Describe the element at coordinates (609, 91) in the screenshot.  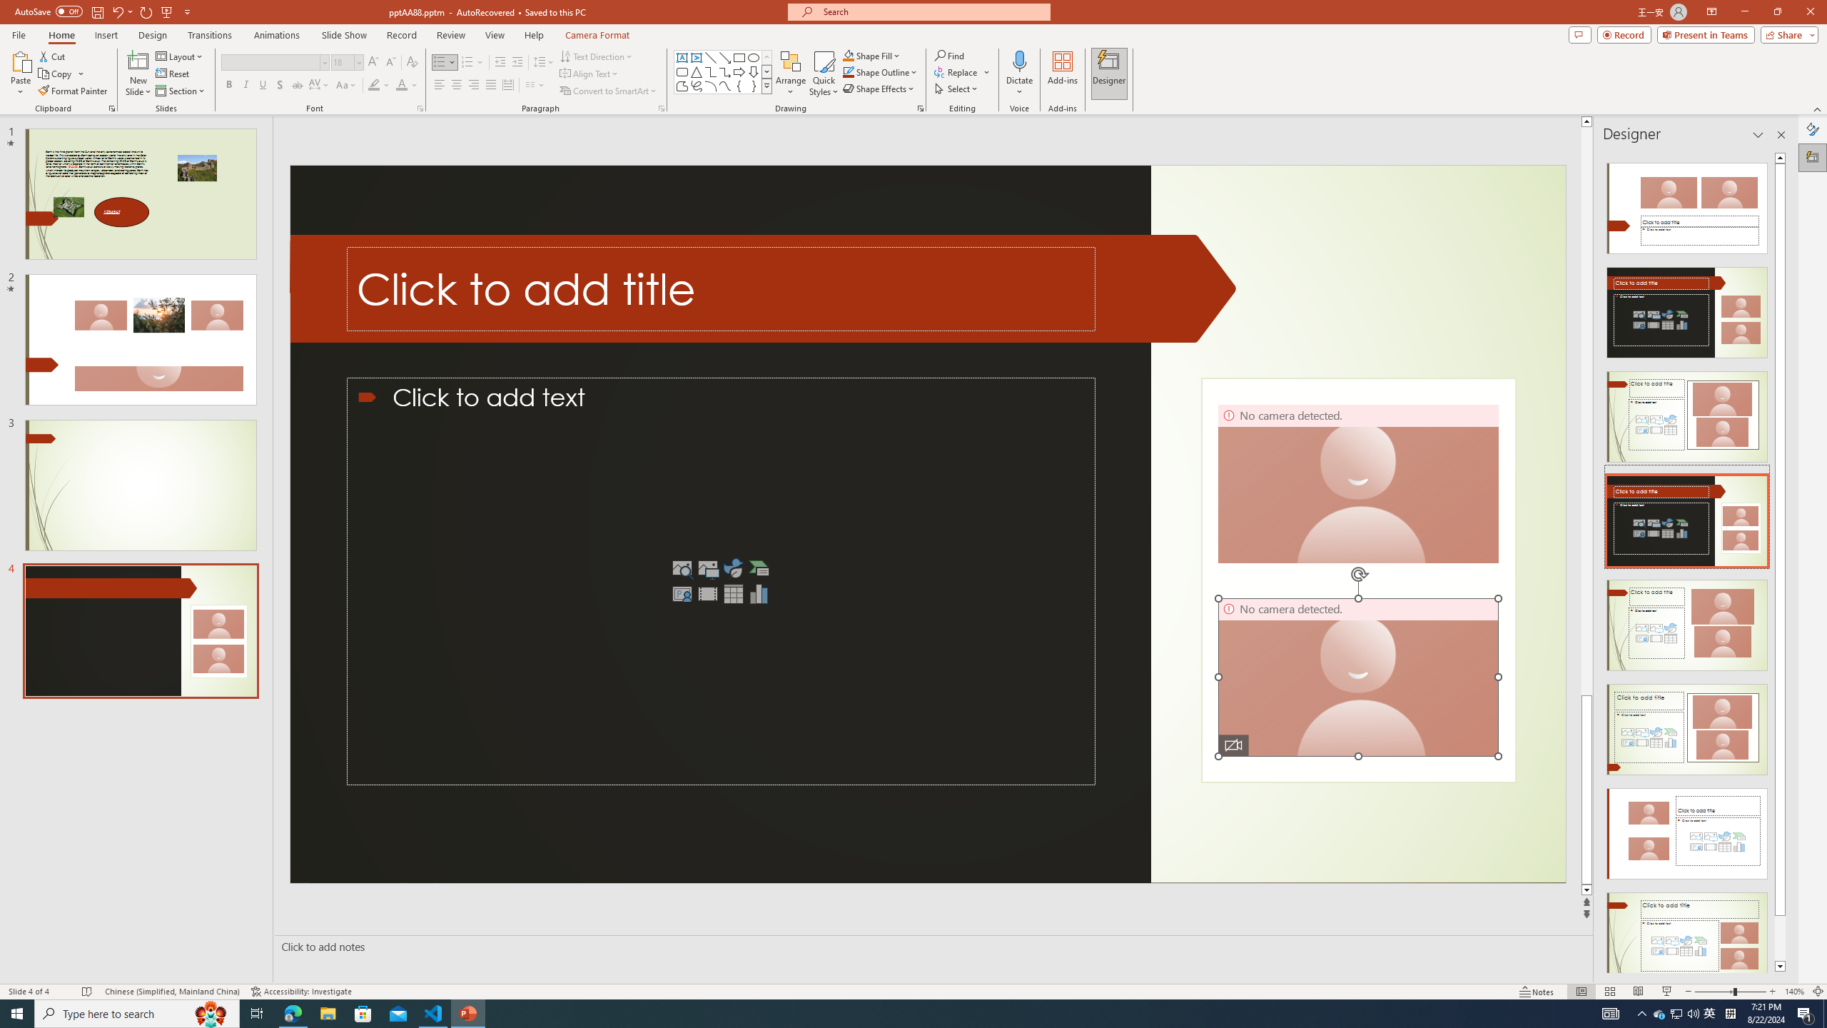
I see `Convert to SmartArt` at that location.